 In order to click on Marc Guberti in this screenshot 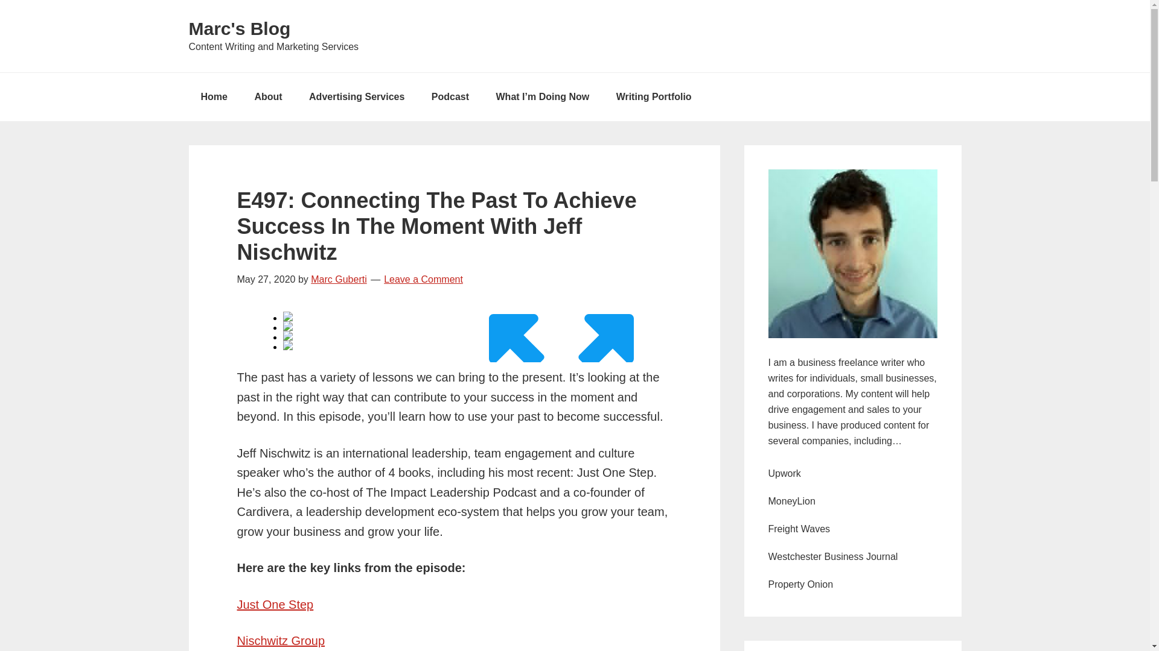, I will do `click(338, 278)`.